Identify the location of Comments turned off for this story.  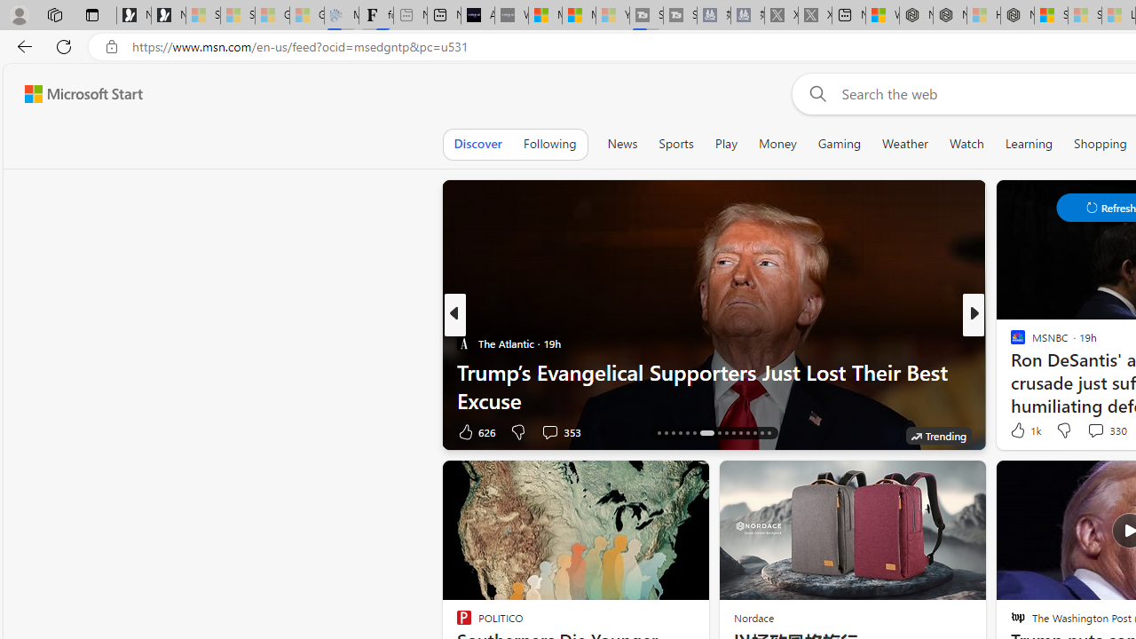
(1085, 431).